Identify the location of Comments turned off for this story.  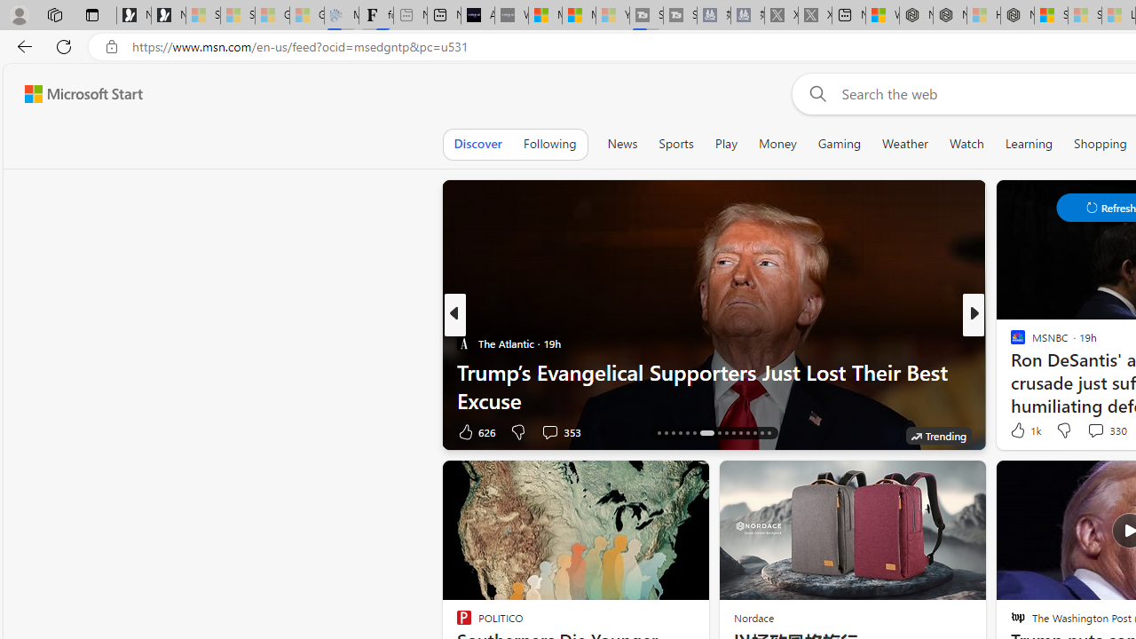
(1085, 431).